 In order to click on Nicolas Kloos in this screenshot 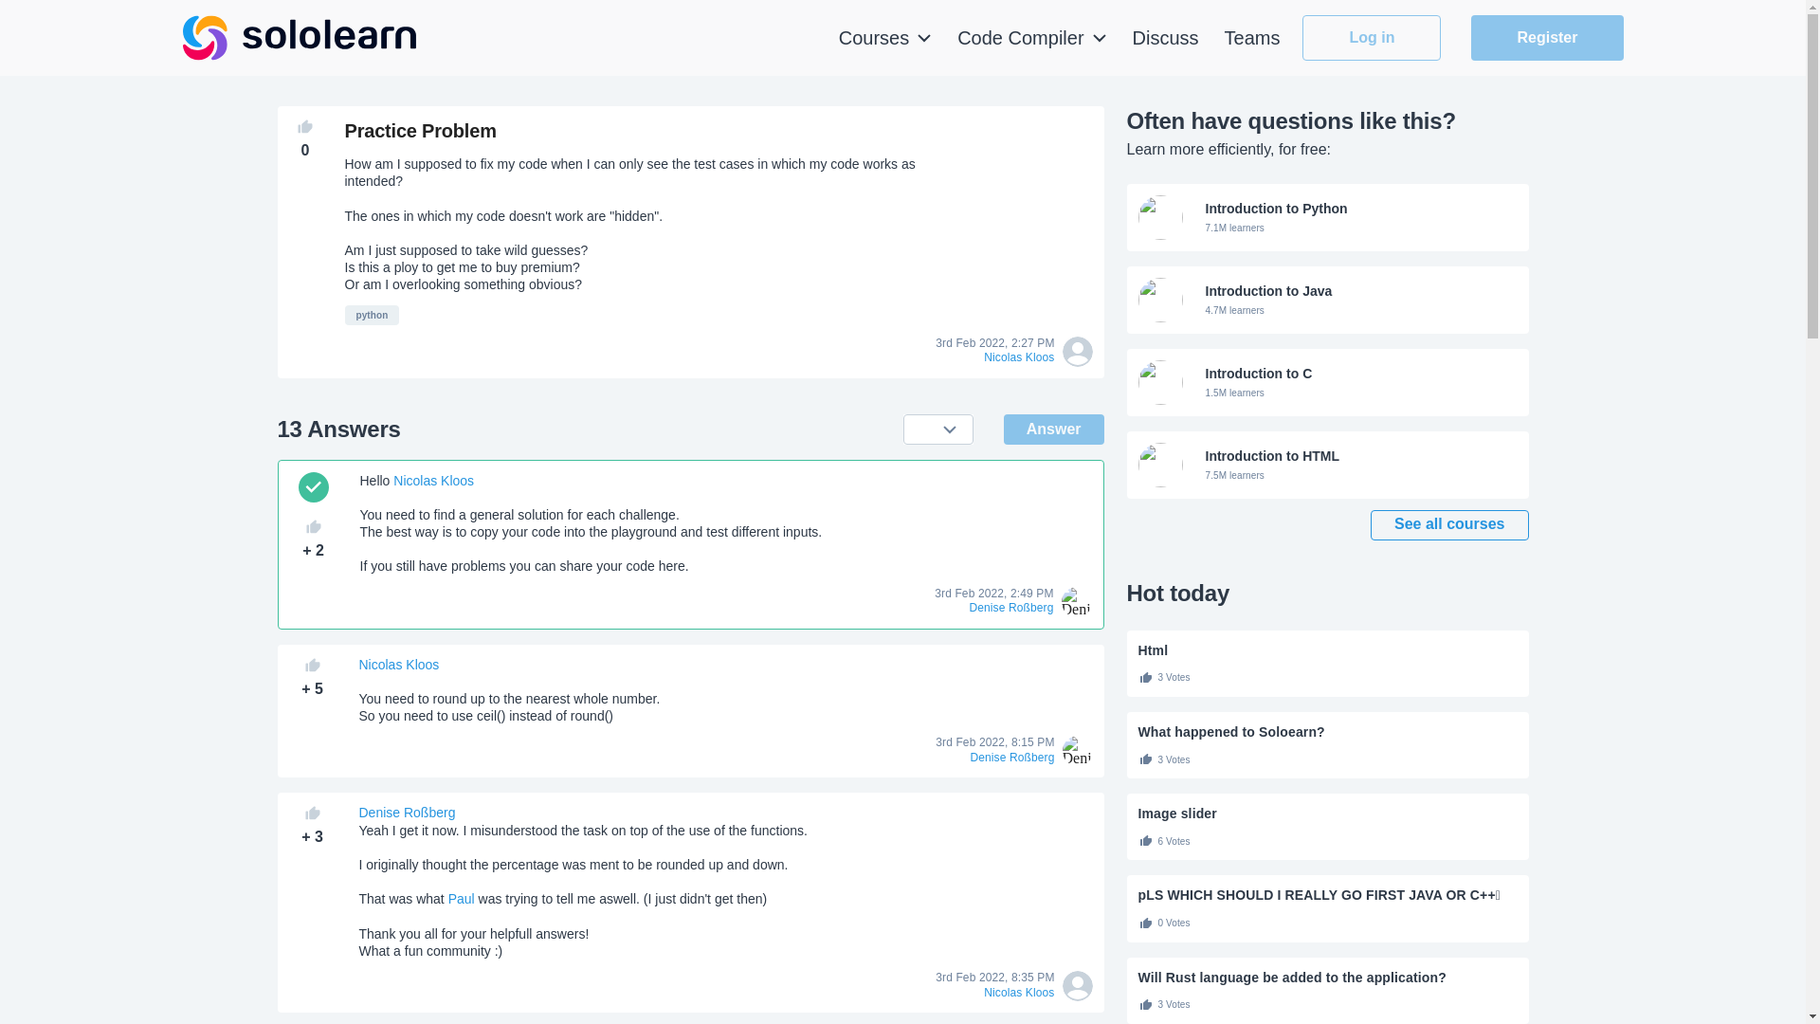, I will do `click(1031, 38)`.